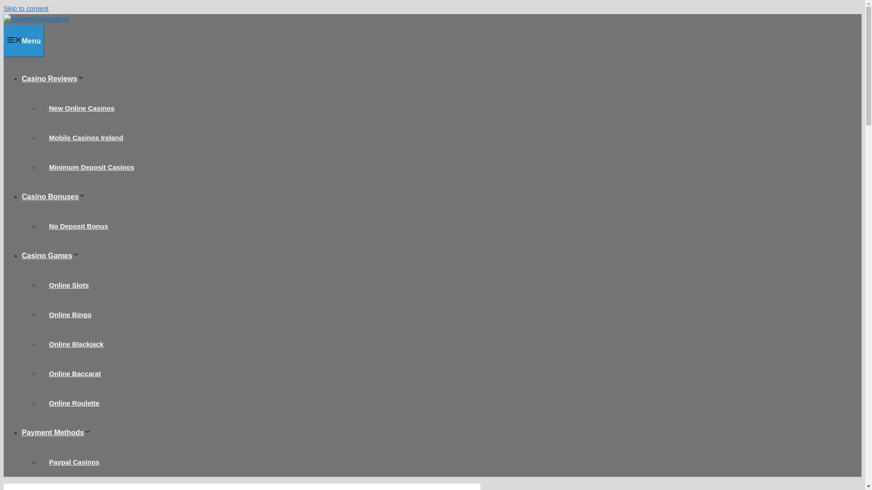 This screenshot has height=490, width=872. What do you see at coordinates (86, 137) in the screenshot?
I see `Mobile Casinos Ireland` at bounding box center [86, 137].